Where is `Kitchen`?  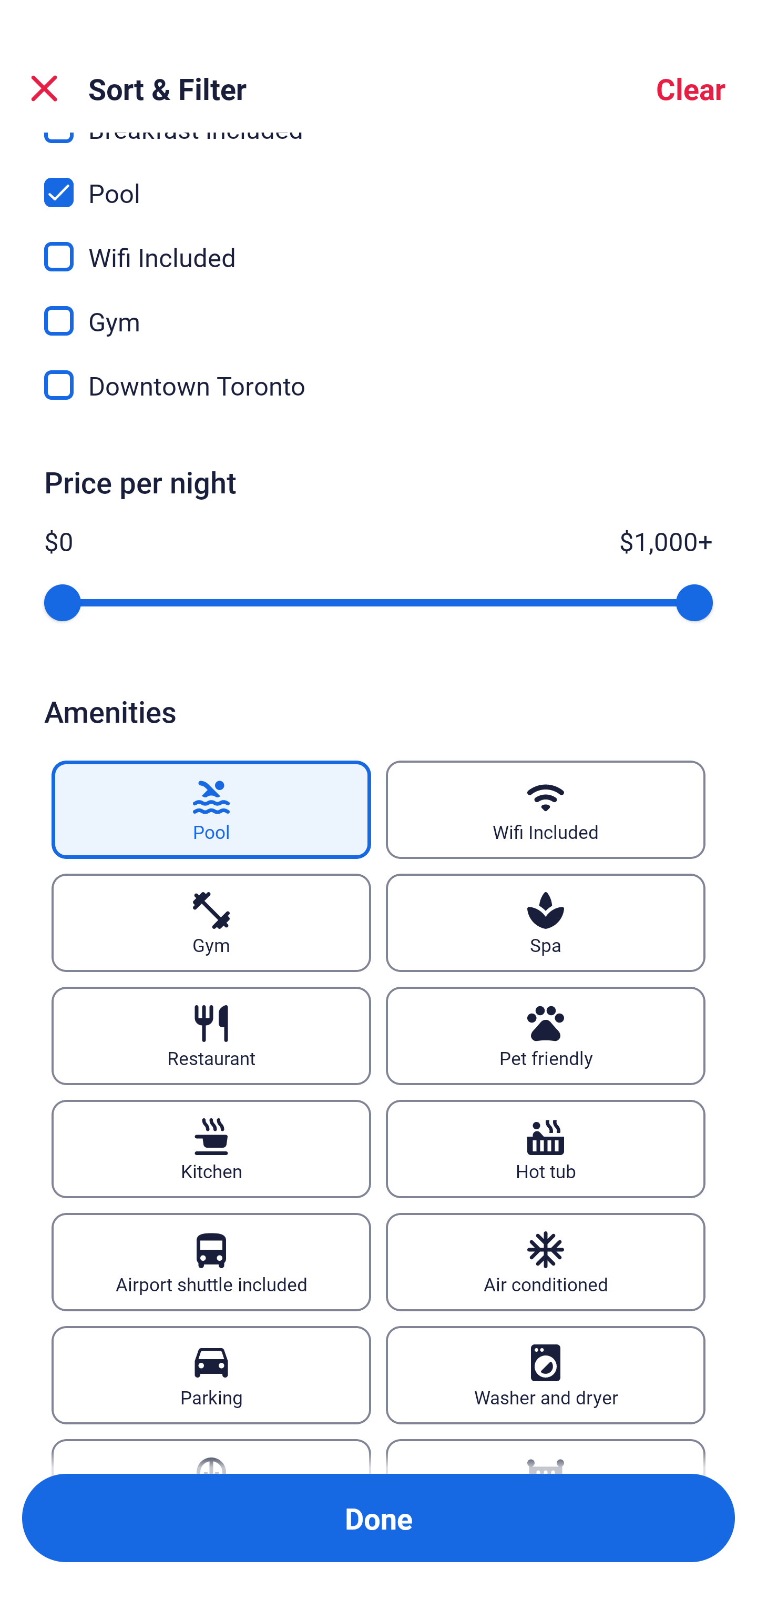 Kitchen is located at coordinates (211, 1149).